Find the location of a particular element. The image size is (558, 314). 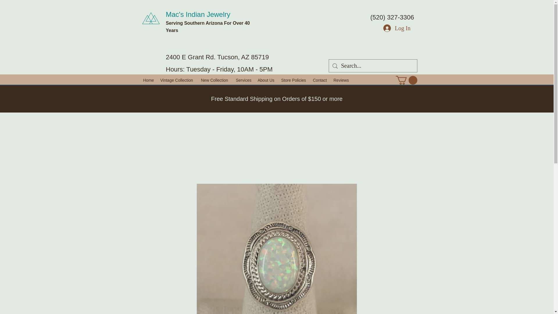

Contact is located at coordinates (320, 80).